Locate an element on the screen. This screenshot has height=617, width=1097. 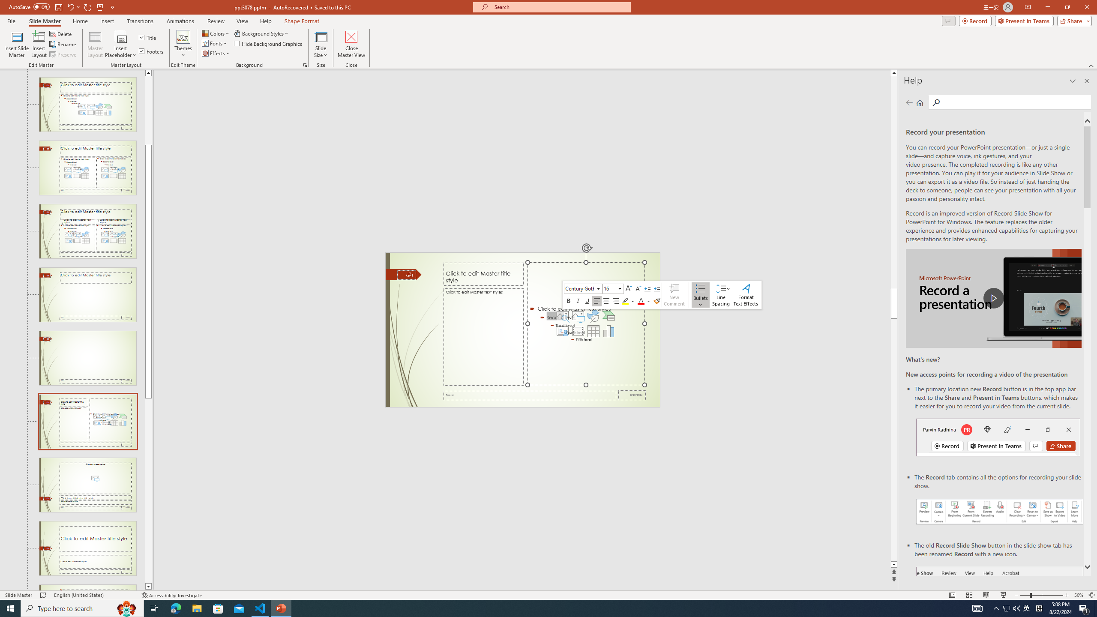
Preserve is located at coordinates (63, 55).